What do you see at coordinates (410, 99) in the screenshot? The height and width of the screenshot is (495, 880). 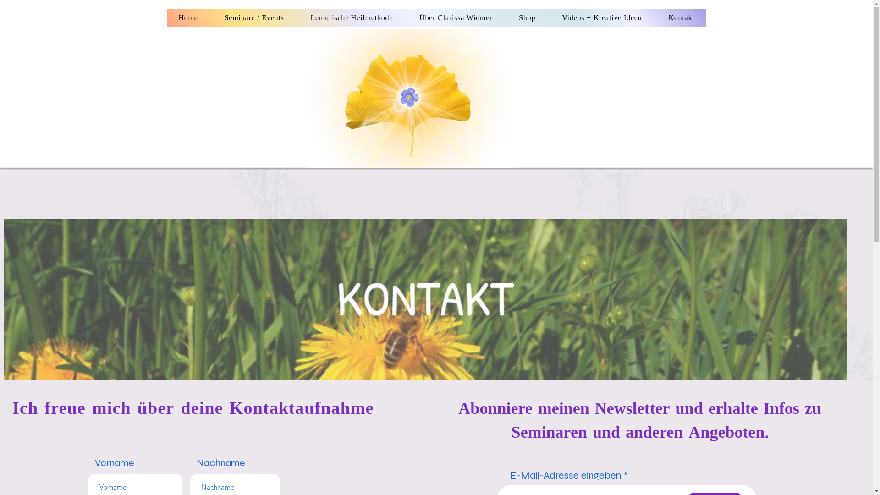 I see `18.png` at bounding box center [410, 99].